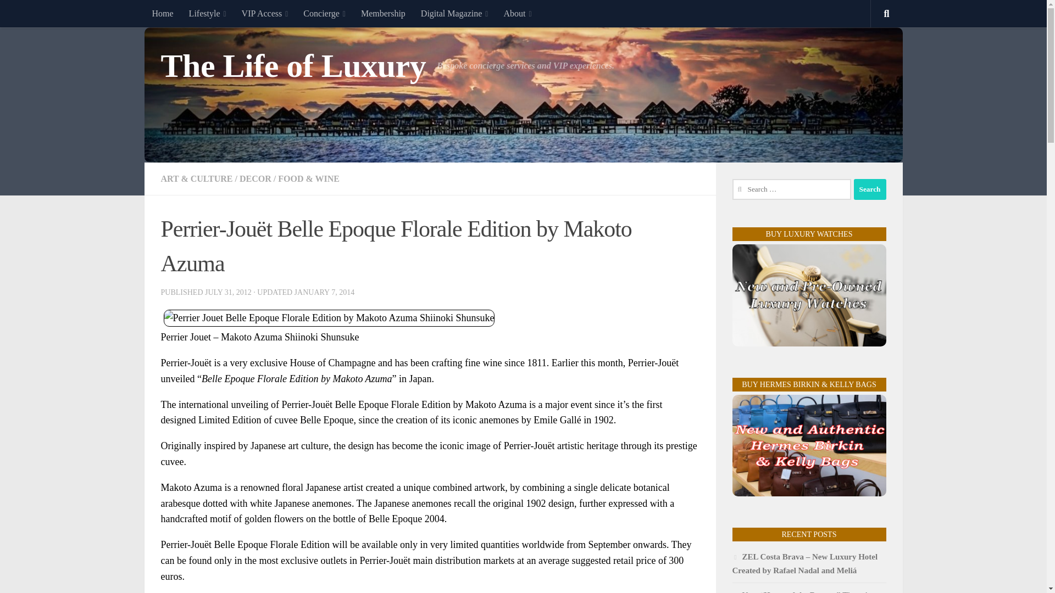  What do you see at coordinates (869, 189) in the screenshot?
I see `Search` at bounding box center [869, 189].